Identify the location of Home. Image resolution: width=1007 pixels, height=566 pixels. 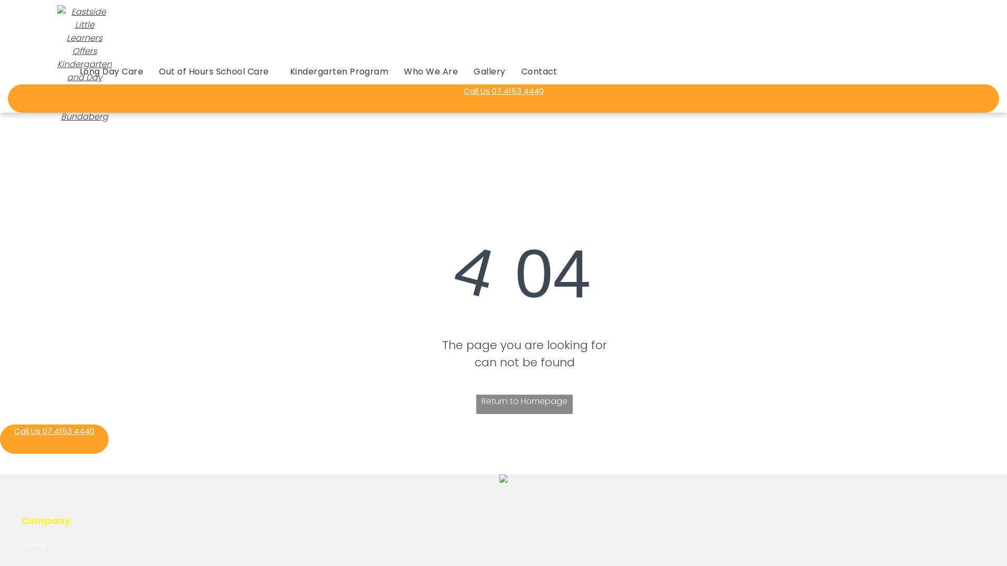
(95, 546).